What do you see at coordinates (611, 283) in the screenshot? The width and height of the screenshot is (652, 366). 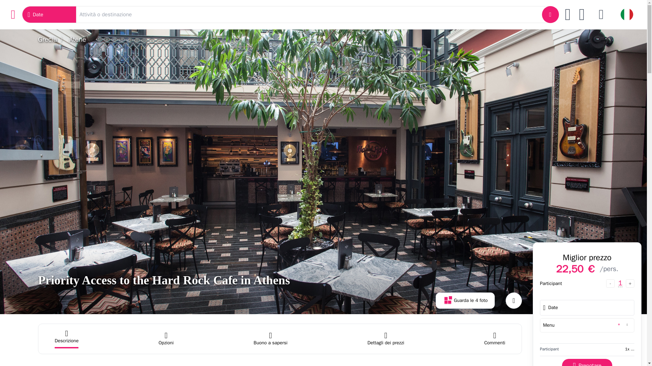 I see `-` at bounding box center [611, 283].